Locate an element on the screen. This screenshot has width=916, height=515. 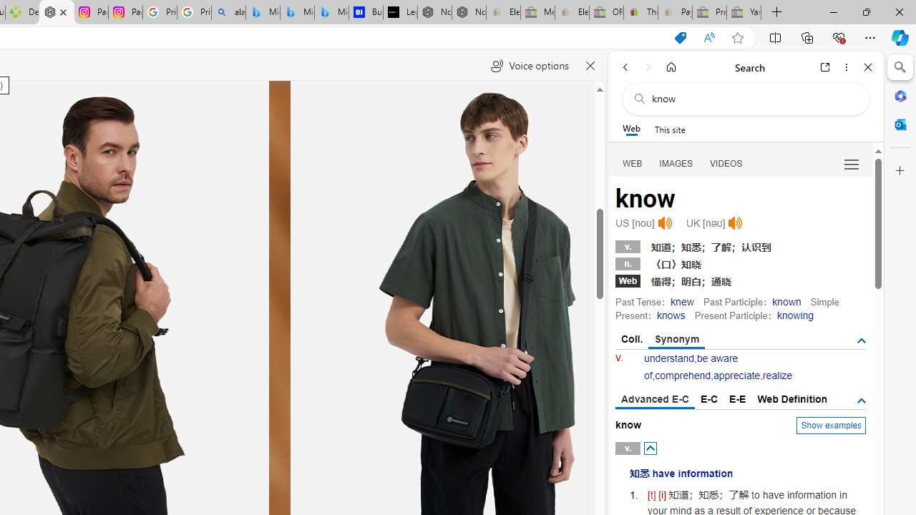
Nordace - Nordace Edin Collection is located at coordinates (57, 13).